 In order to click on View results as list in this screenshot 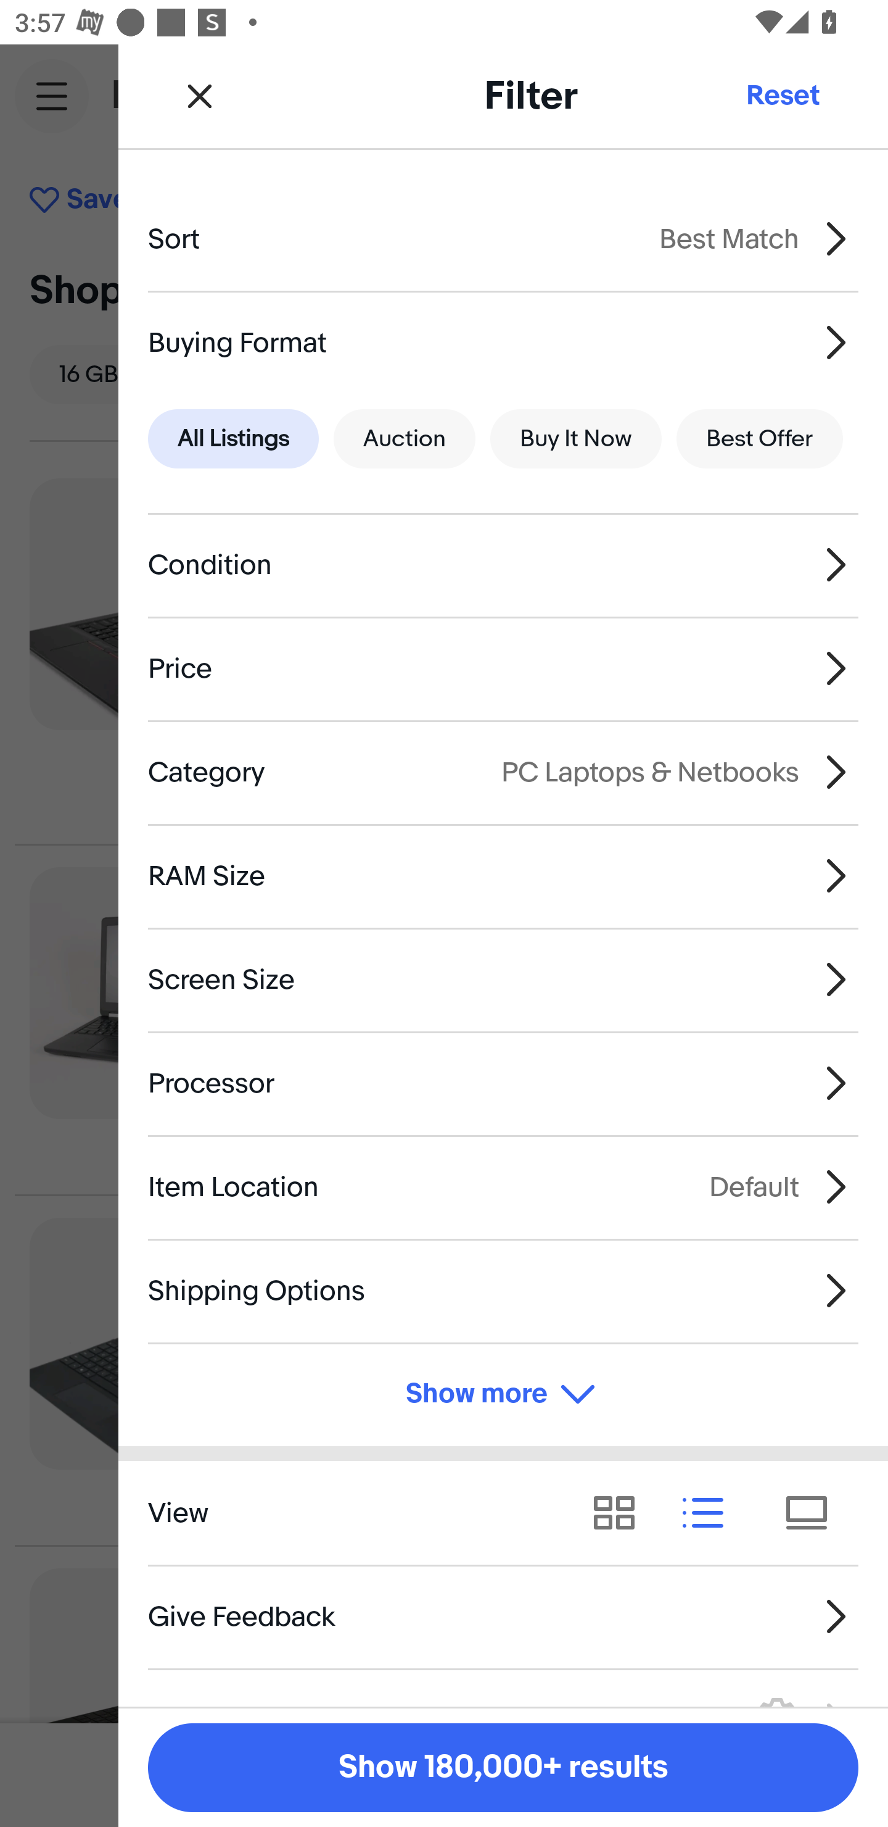, I will do `click(710, 1512)`.